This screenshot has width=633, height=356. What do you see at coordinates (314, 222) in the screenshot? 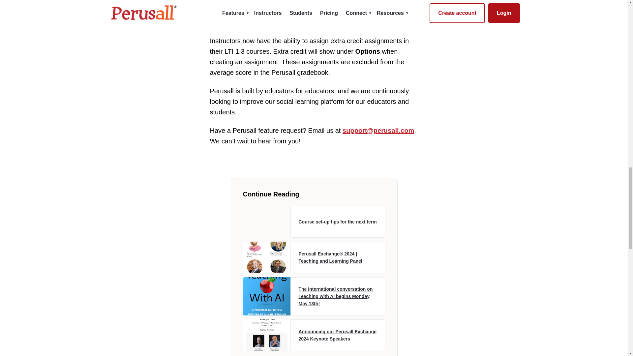
I see `Course set-up tips for the next term` at bounding box center [314, 222].